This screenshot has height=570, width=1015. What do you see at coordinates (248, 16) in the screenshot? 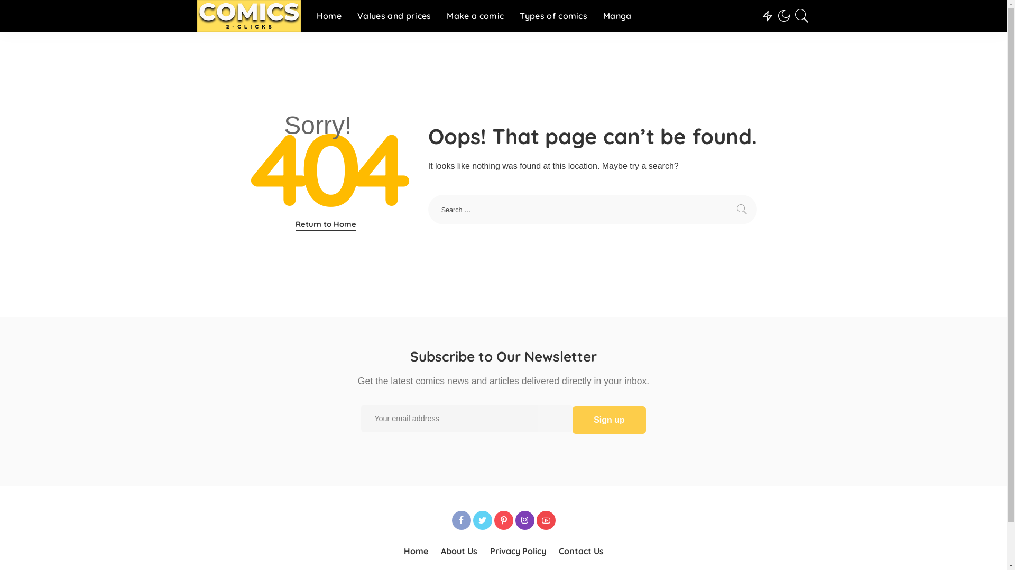
I see `2-Clicks Comics` at bounding box center [248, 16].